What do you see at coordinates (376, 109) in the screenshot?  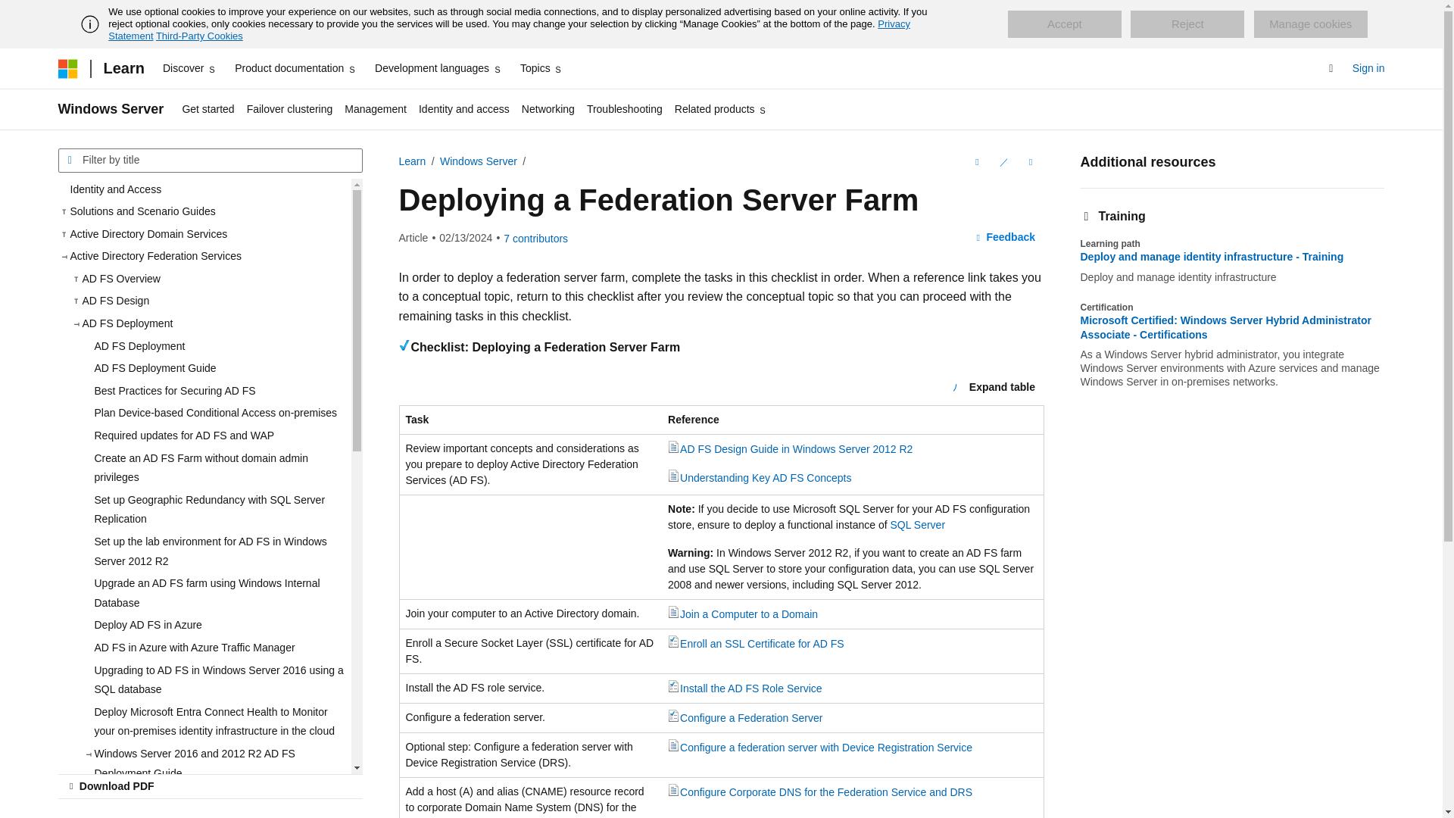 I see `Management` at bounding box center [376, 109].